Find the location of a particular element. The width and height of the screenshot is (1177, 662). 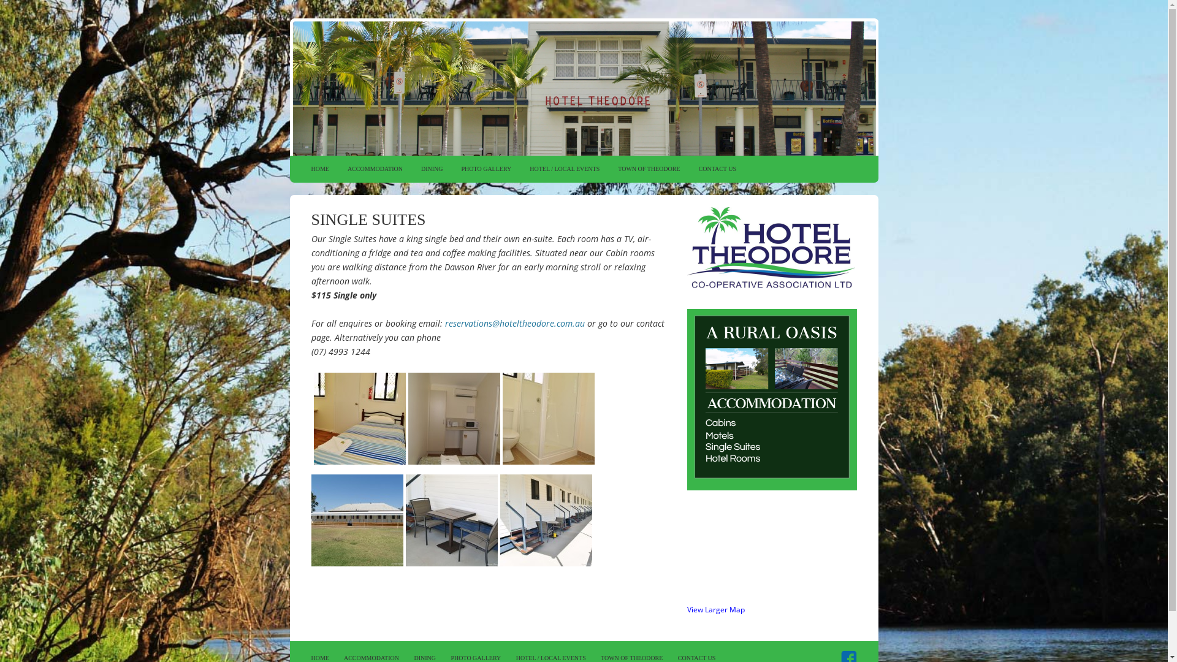

HOME is located at coordinates (319, 169).